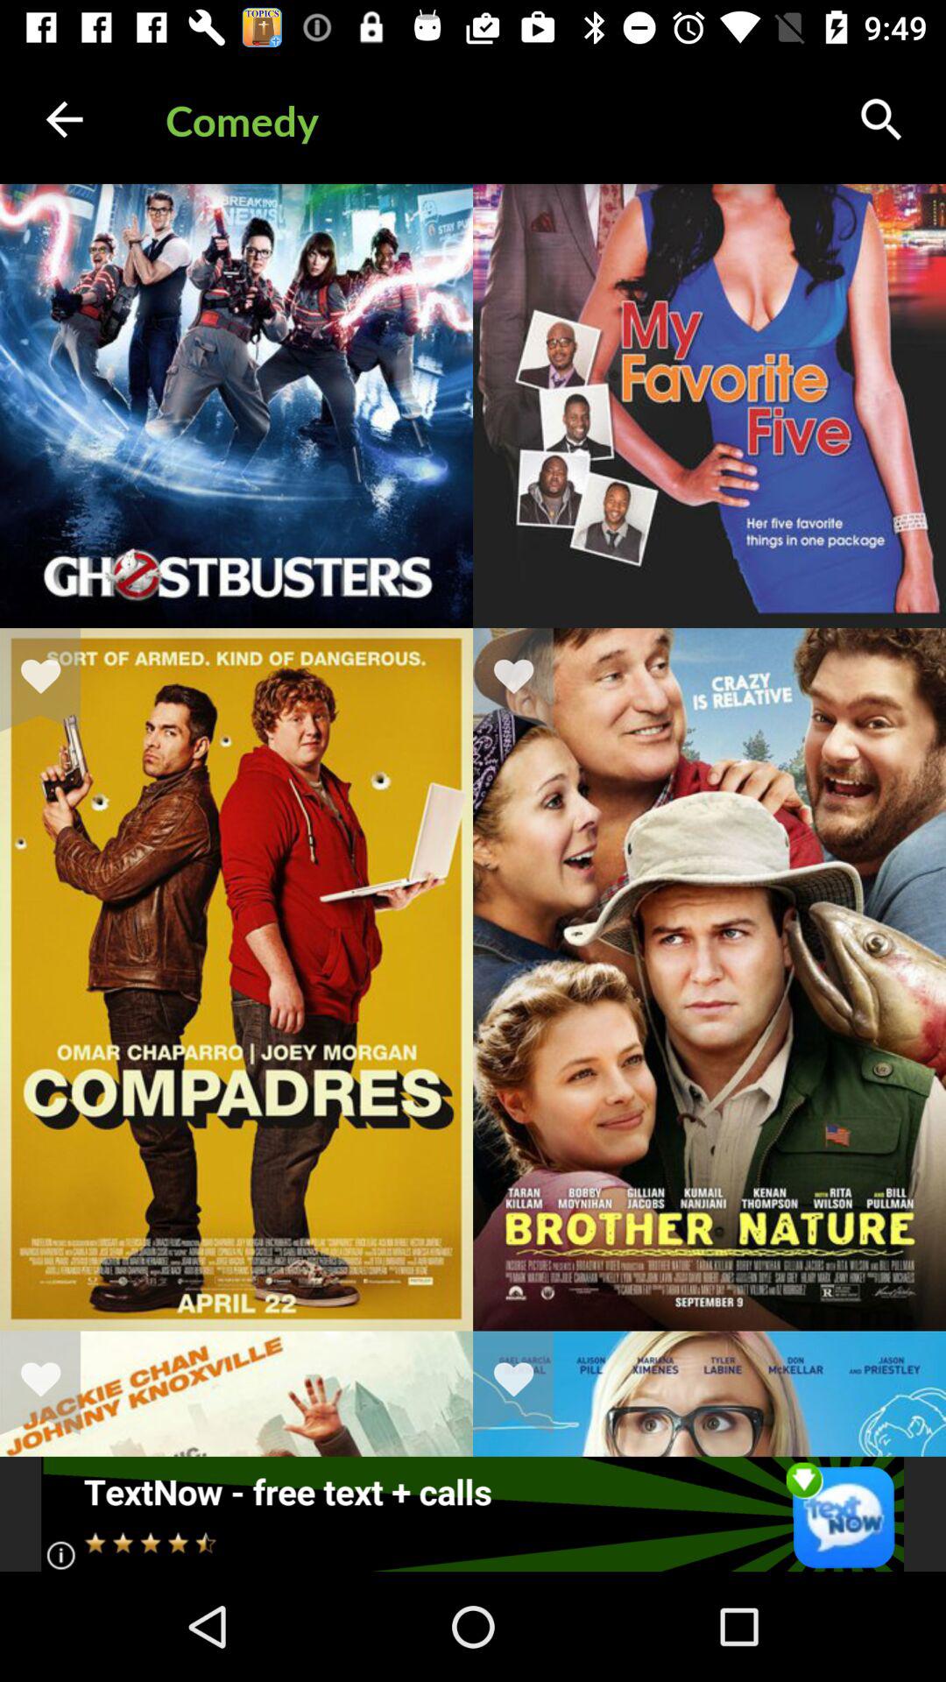  I want to click on favorite, so click(52, 680).